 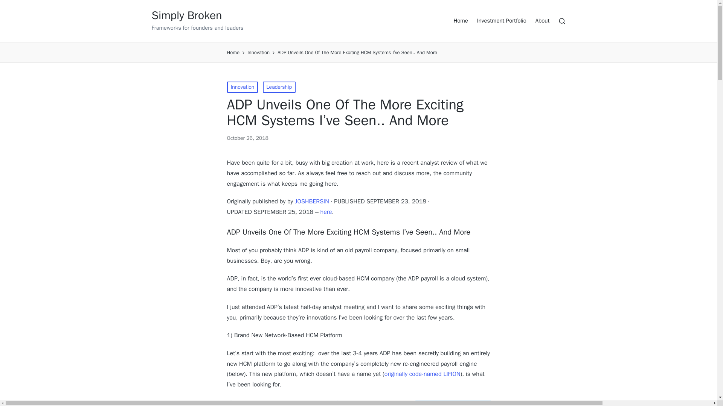 I want to click on Simply Broken, so click(x=197, y=15).